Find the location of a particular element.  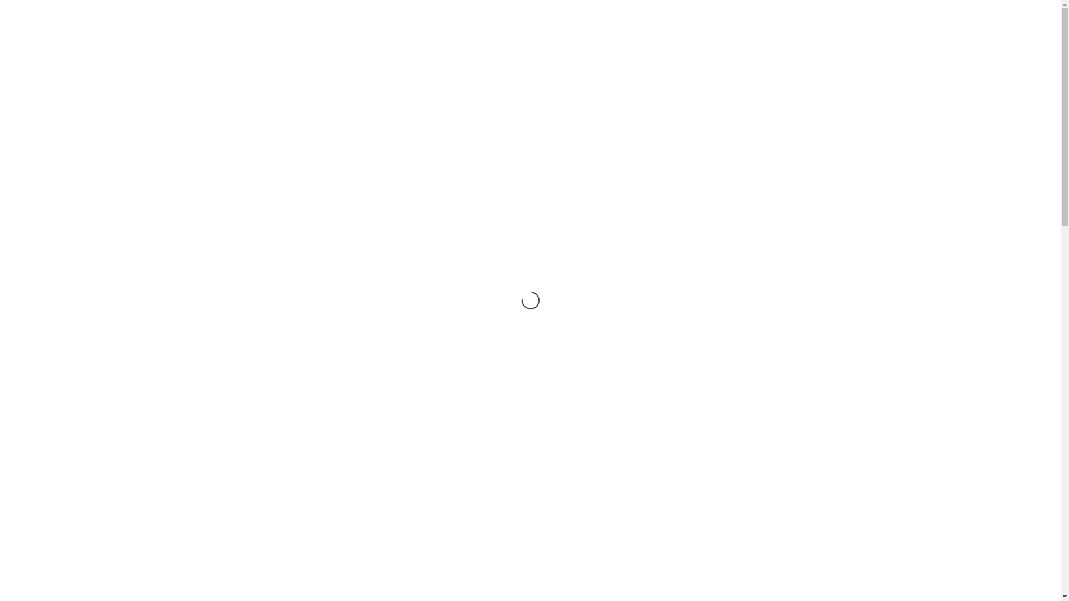

BENEFITS is located at coordinates (480, 56).